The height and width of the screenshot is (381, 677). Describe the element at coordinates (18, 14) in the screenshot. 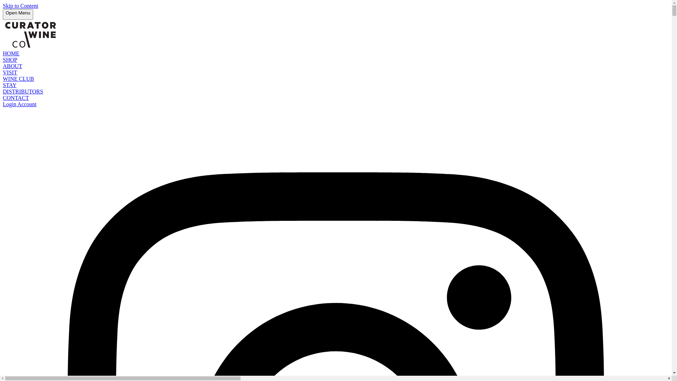

I see `Open Menu` at that location.